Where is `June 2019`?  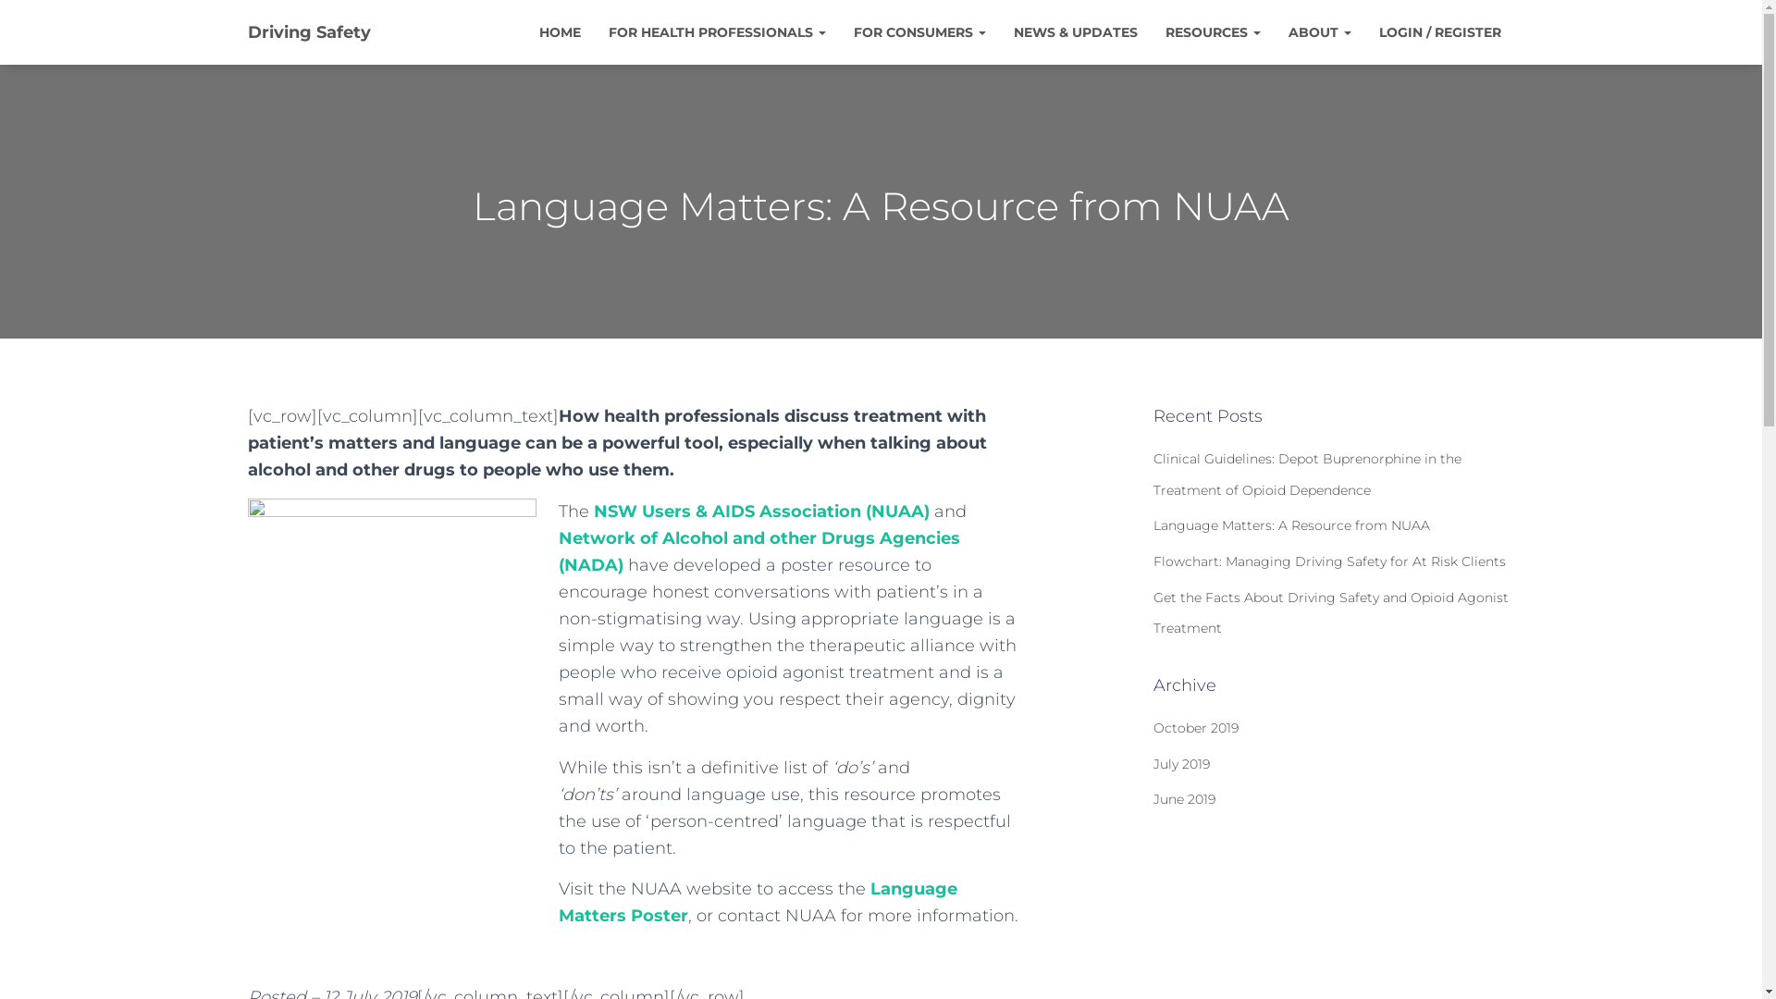 June 2019 is located at coordinates (1184, 799).